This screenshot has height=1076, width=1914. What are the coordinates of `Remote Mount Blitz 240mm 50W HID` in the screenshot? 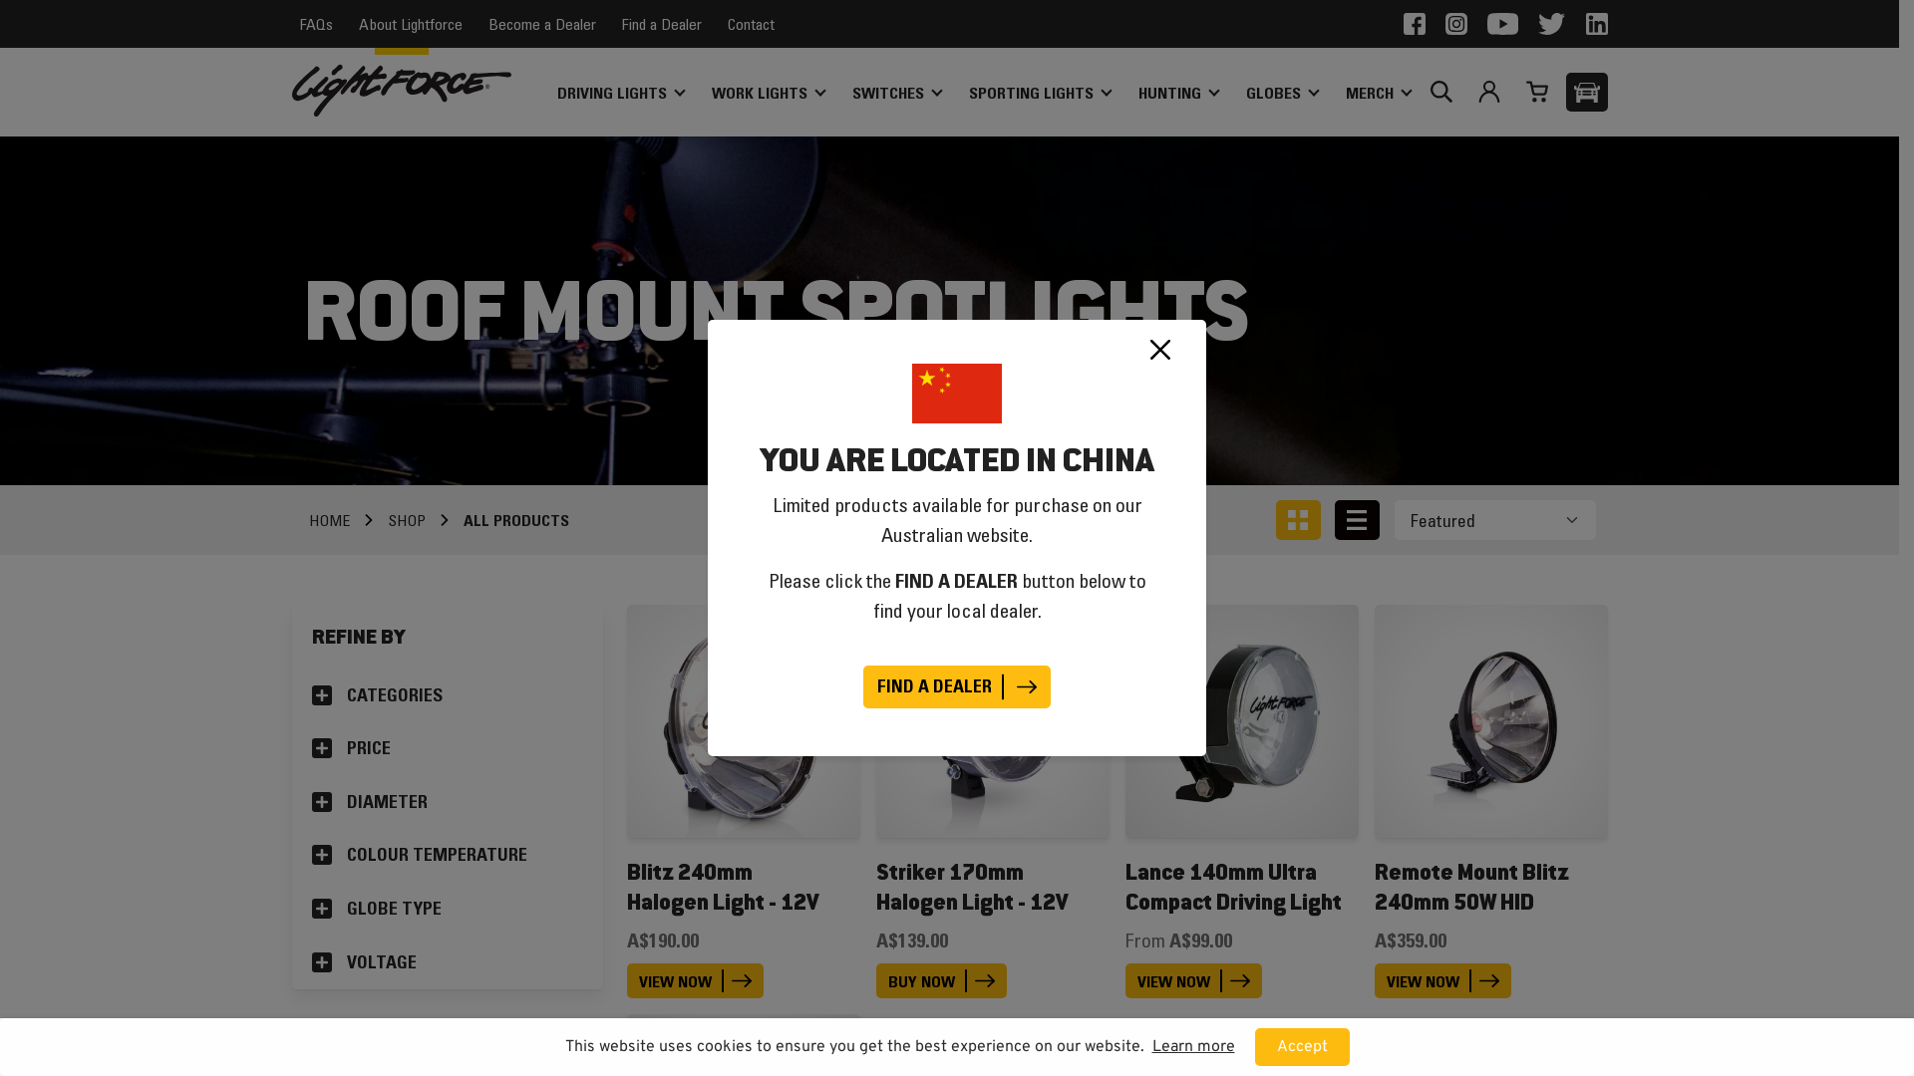 It's located at (1471, 887).